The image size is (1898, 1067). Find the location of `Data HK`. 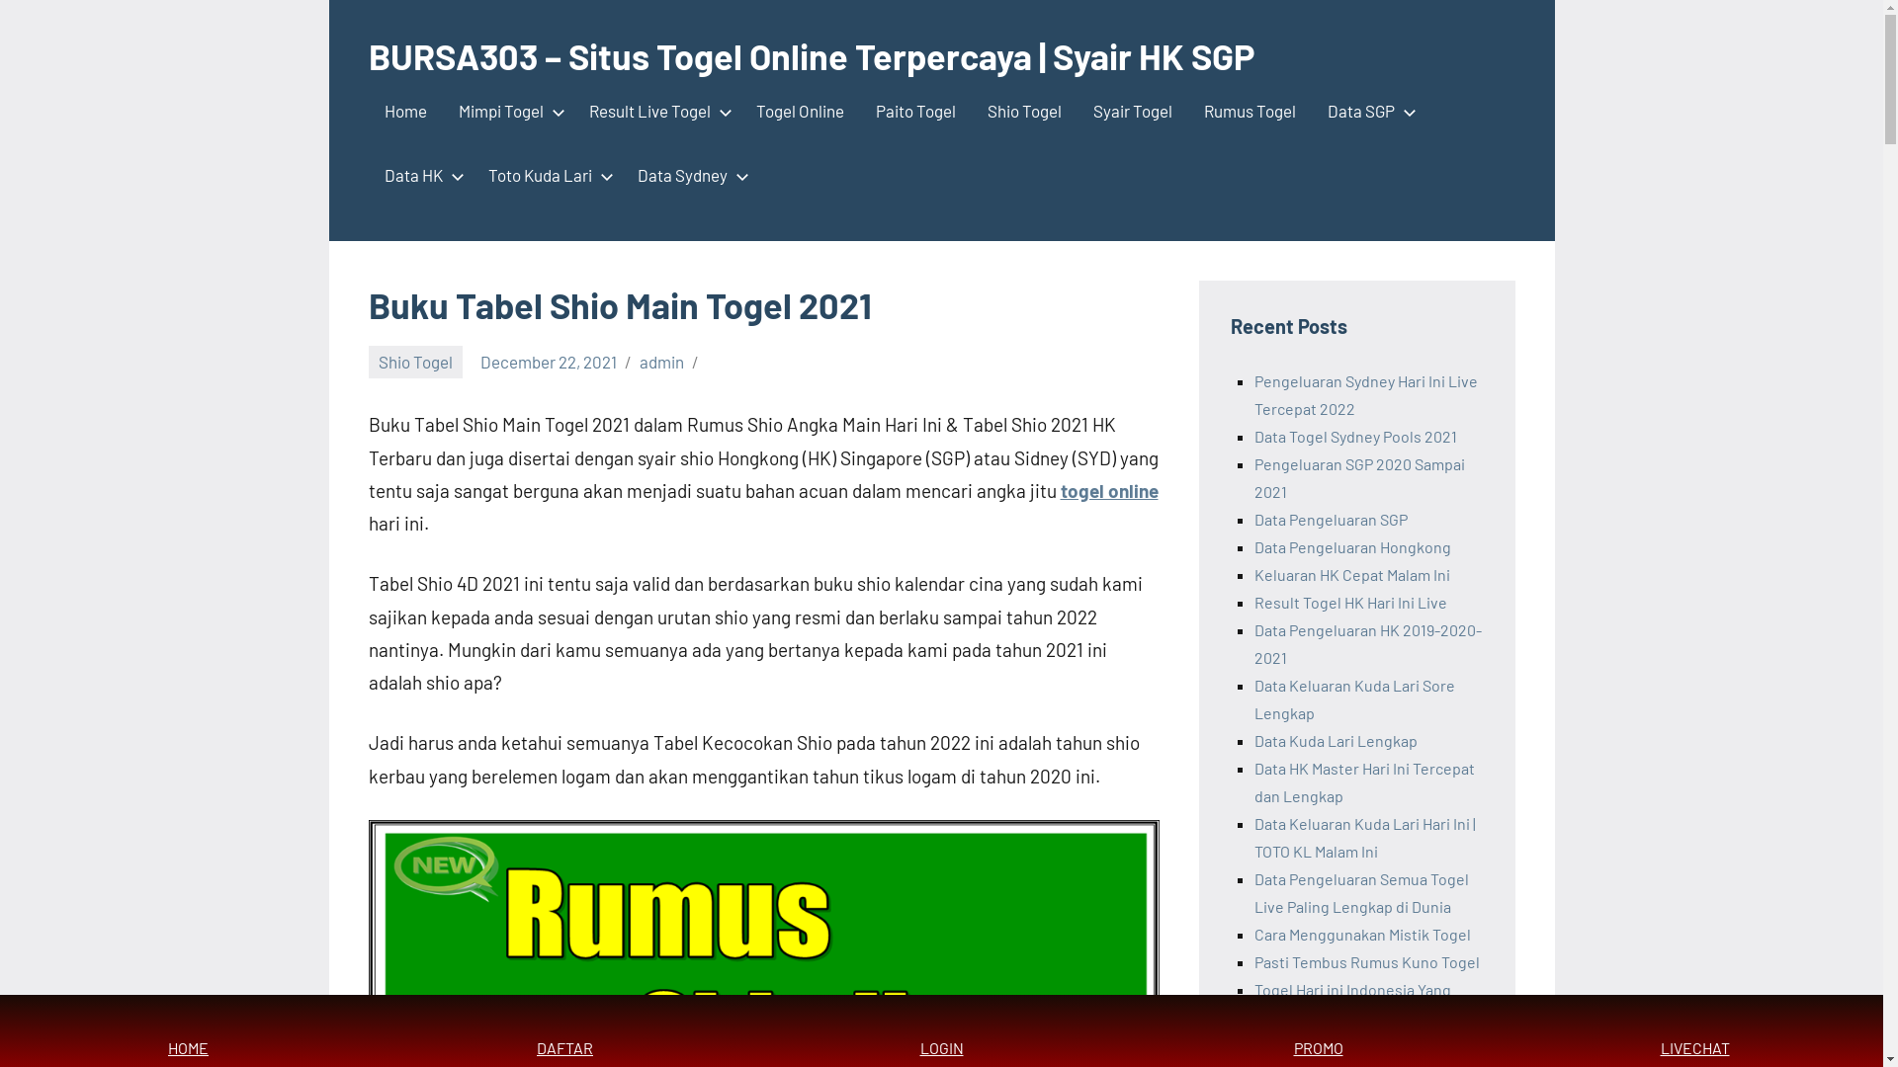

Data HK is located at coordinates (419, 178).